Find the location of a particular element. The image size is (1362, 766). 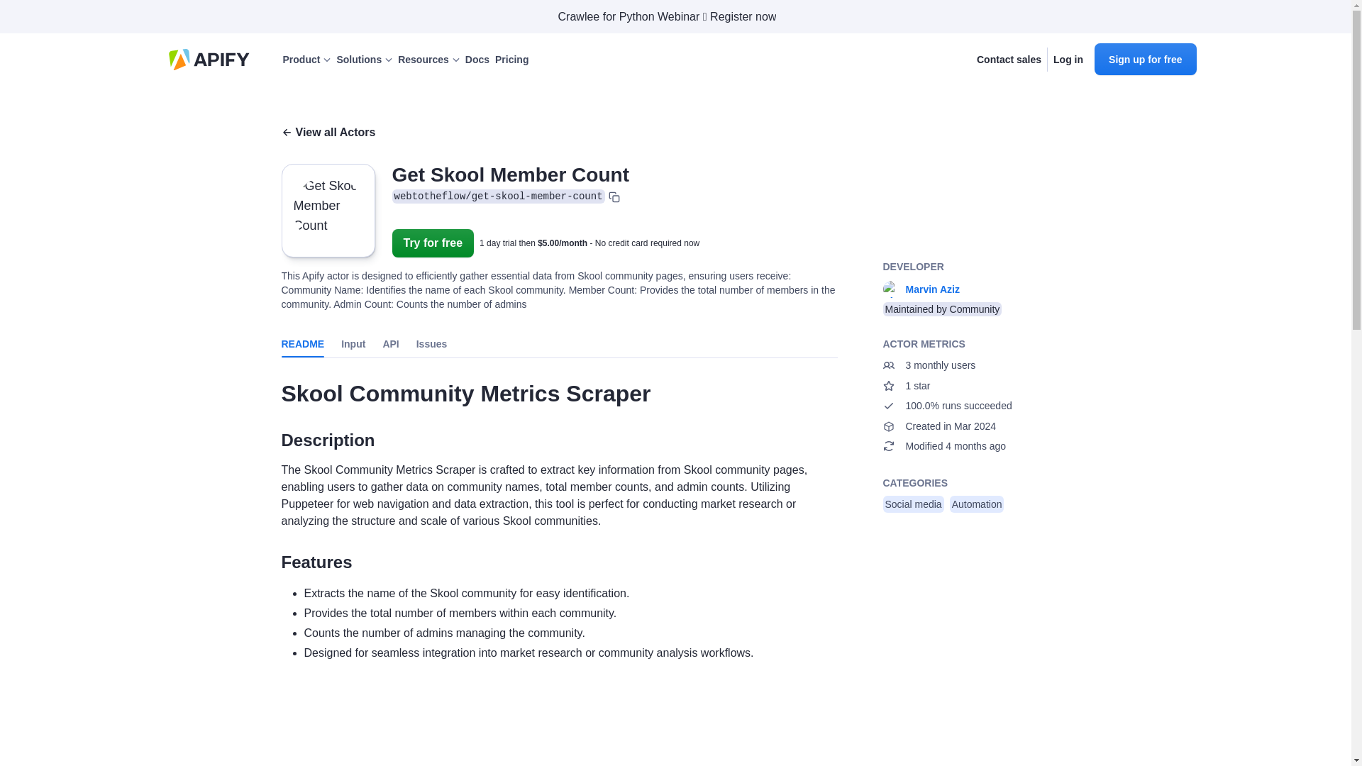

Product is located at coordinates (306, 60).